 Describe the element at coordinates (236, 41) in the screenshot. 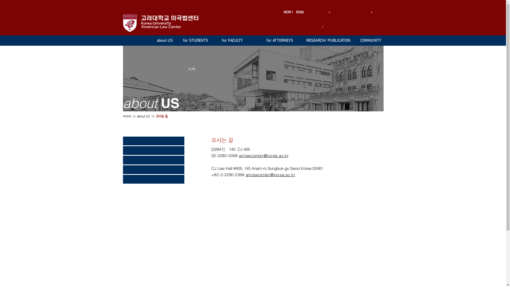

I see `for FACULTY` at that location.